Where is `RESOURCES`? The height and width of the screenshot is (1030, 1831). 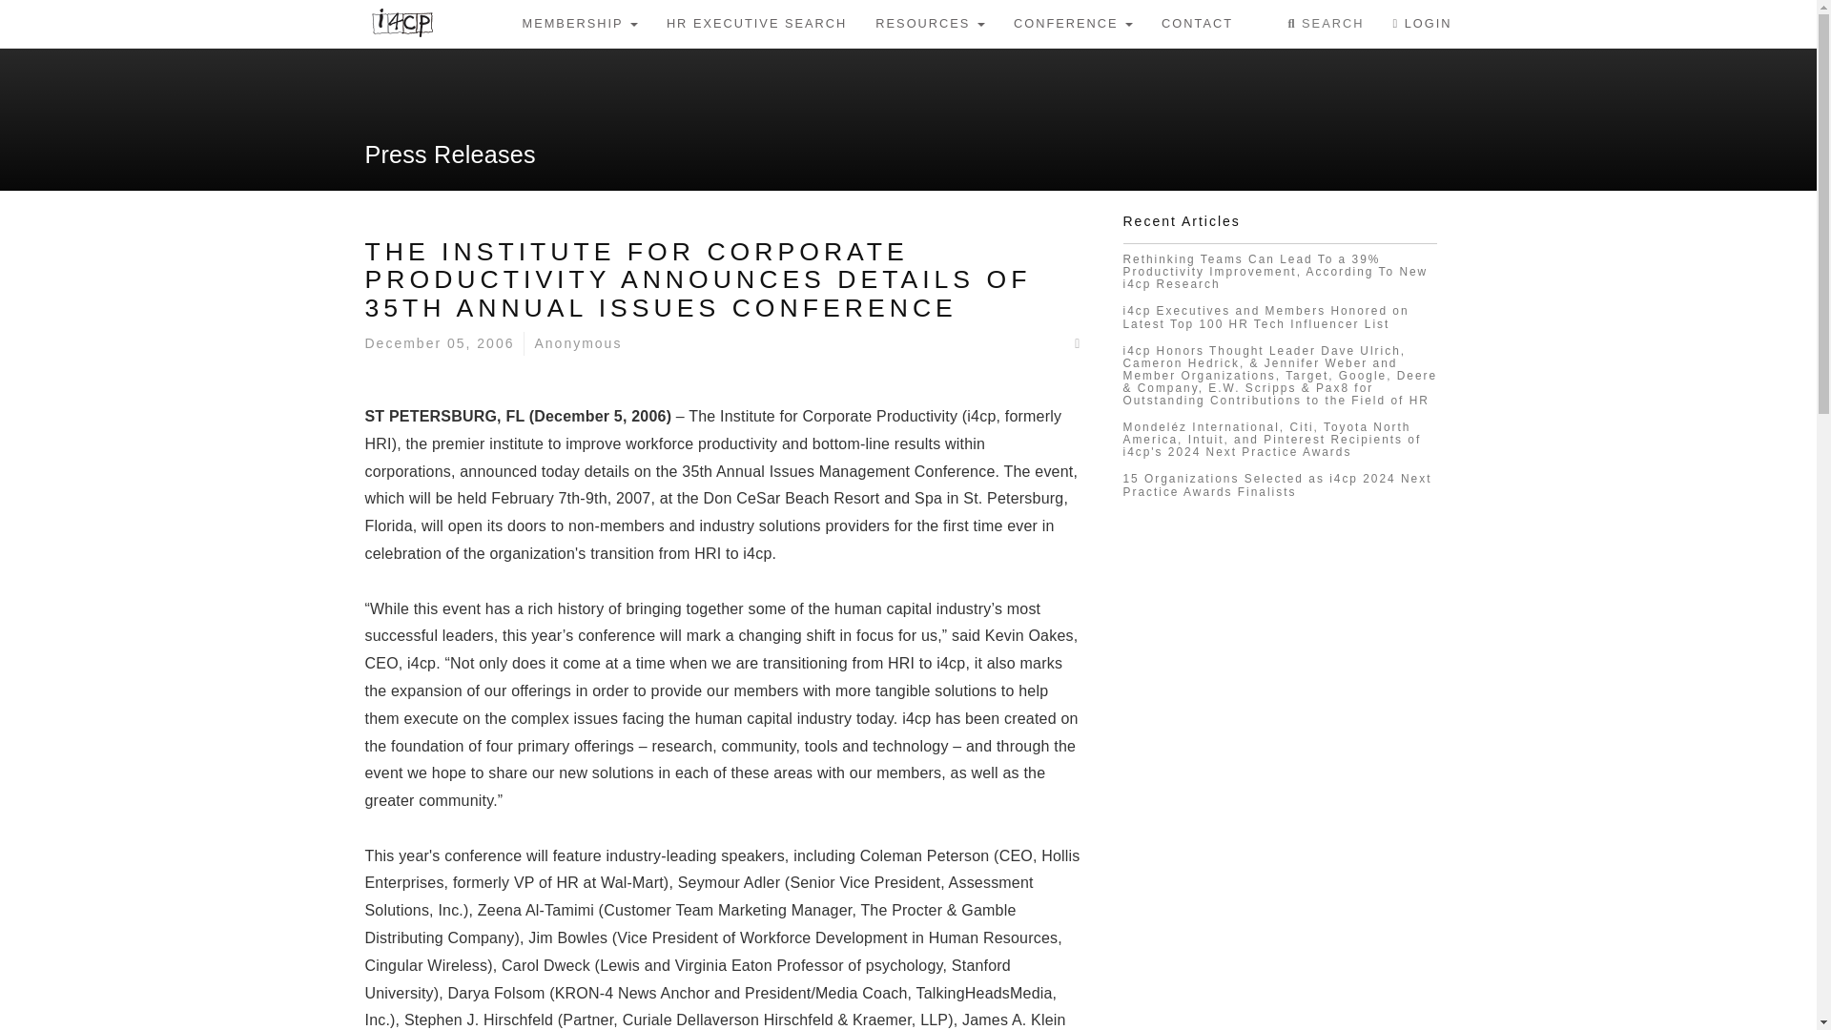 RESOURCES is located at coordinates (930, 23).